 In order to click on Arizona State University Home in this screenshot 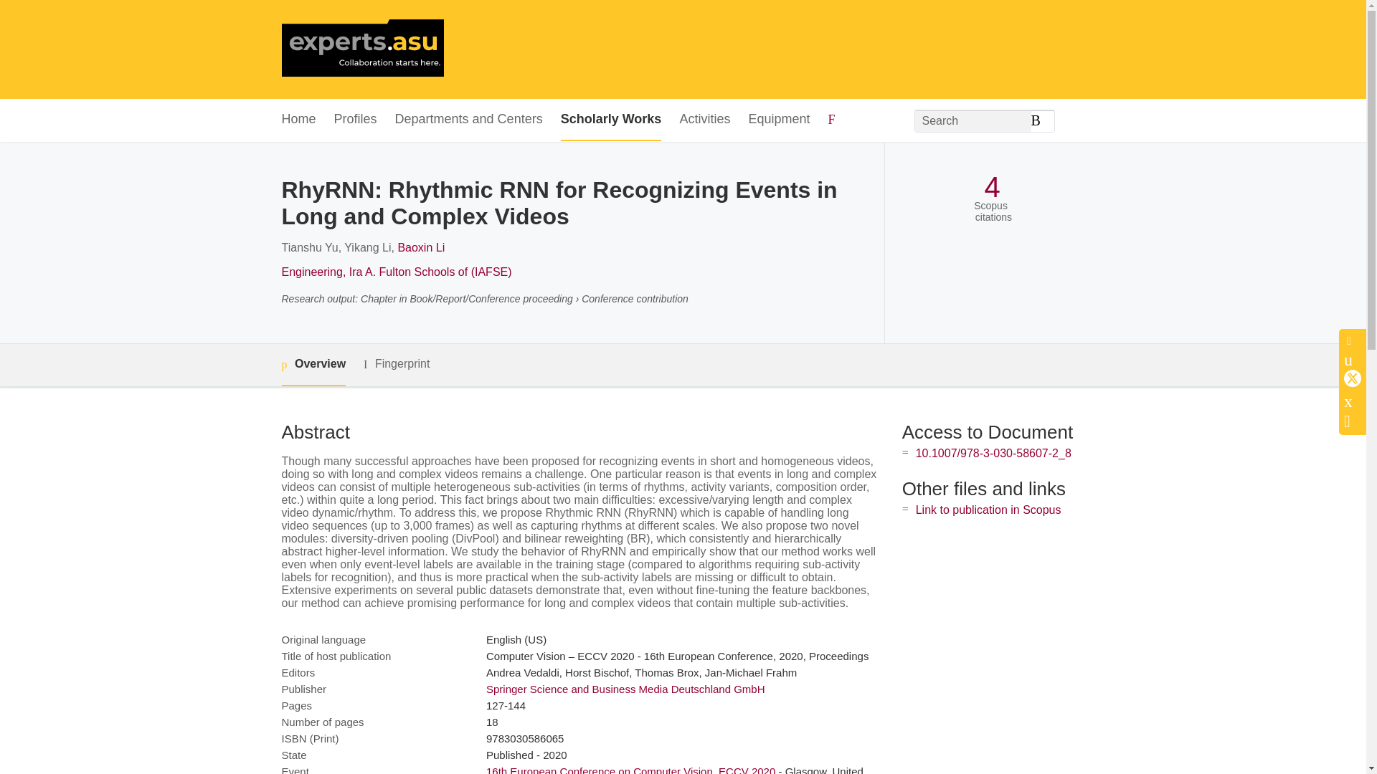, I will do `click(361, 49)`.